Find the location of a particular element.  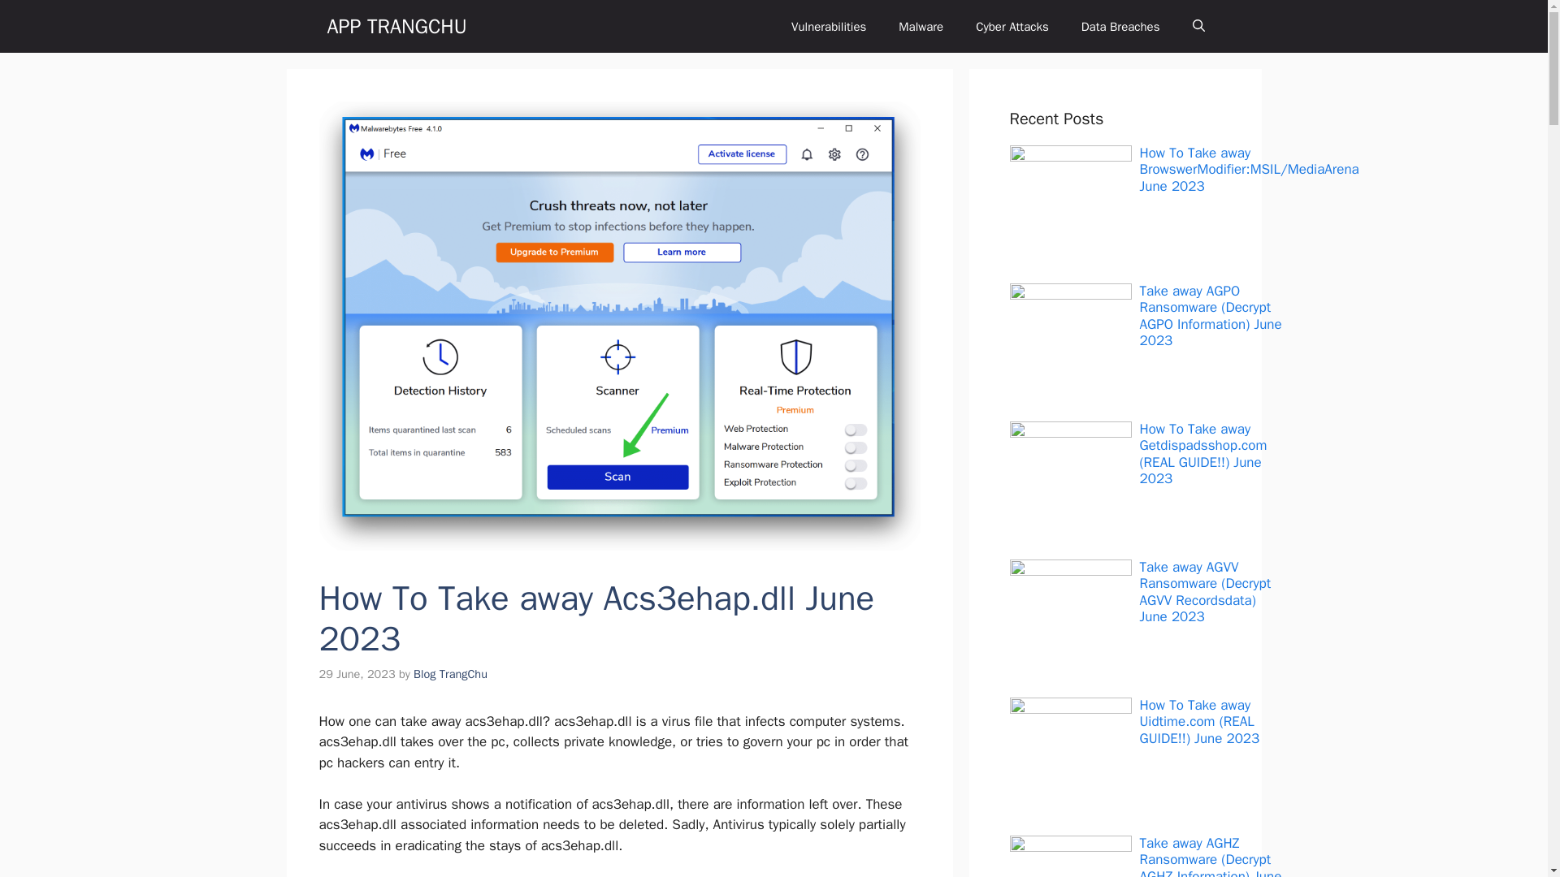

APP TRANGCHU is located at coordinates (396, 26).